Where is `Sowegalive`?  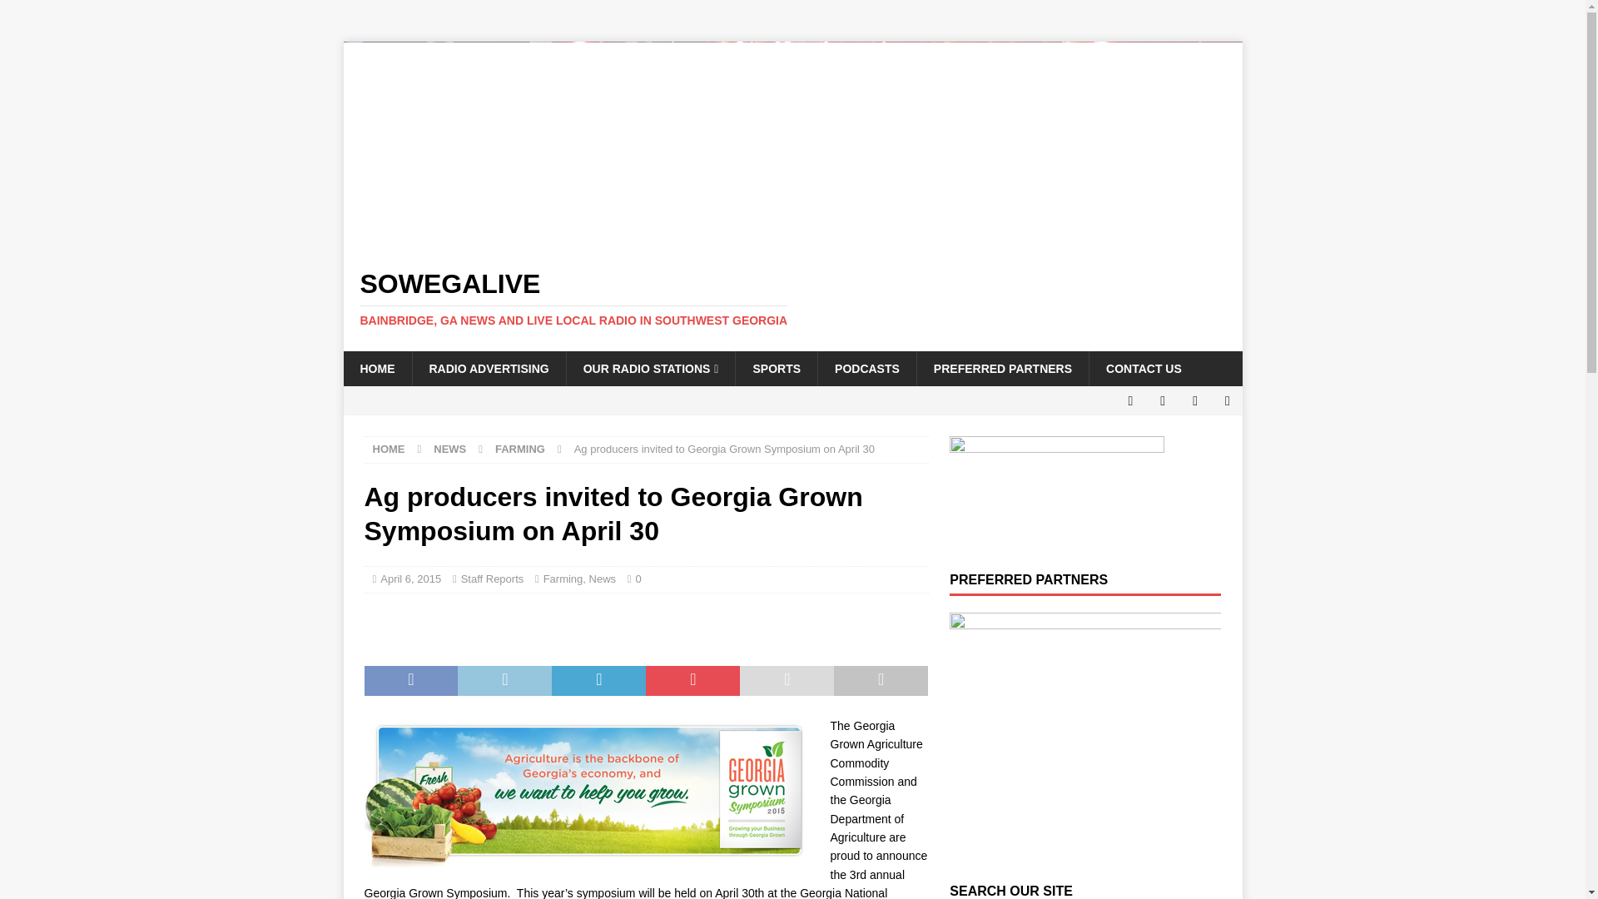
Sowegalive is located at coordinates (792, 299).